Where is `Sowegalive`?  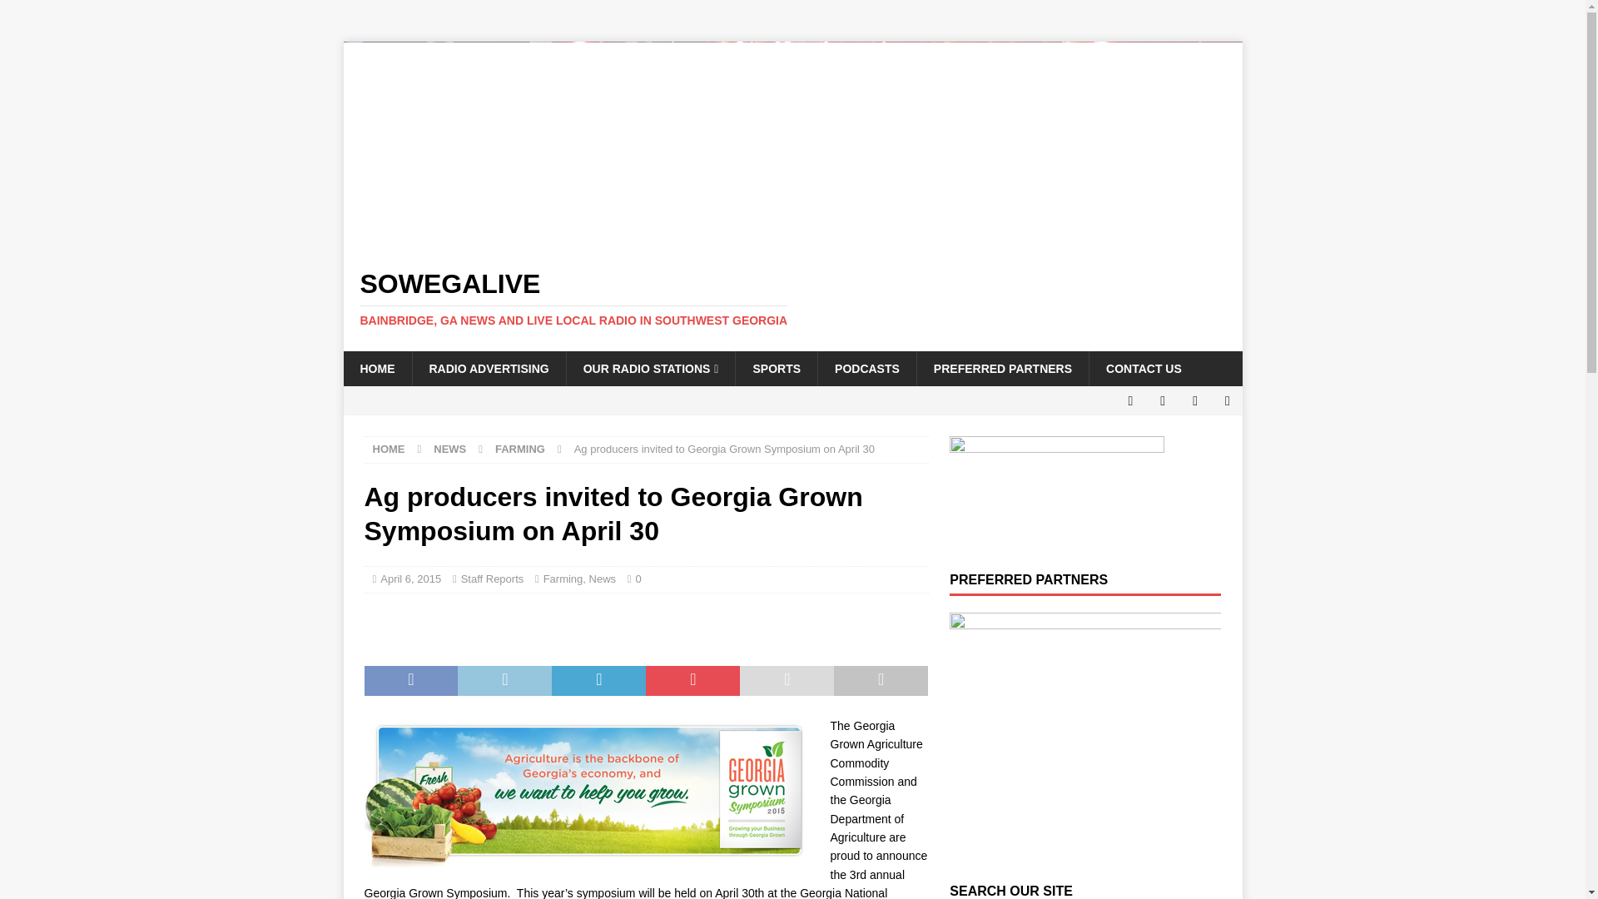
Sowegalive is located at coordinates (792, 299).